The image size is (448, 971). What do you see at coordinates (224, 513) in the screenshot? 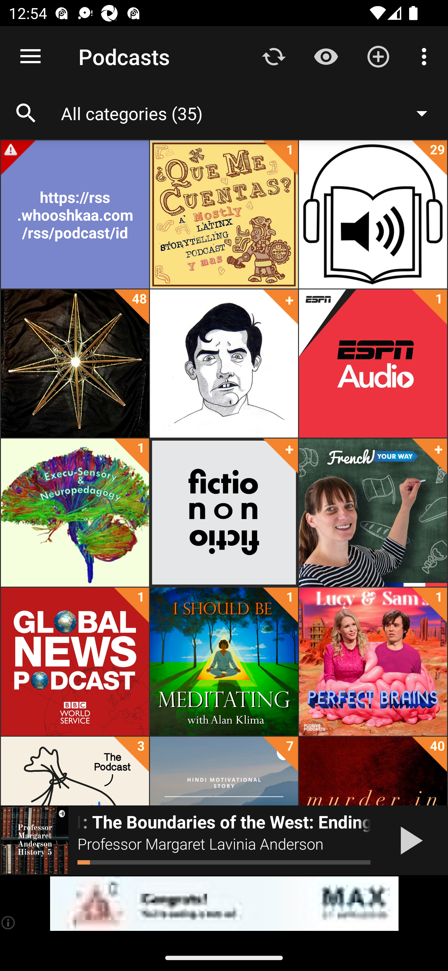
I see `fiction/non/fiction +` at bounding box center [224, 513].